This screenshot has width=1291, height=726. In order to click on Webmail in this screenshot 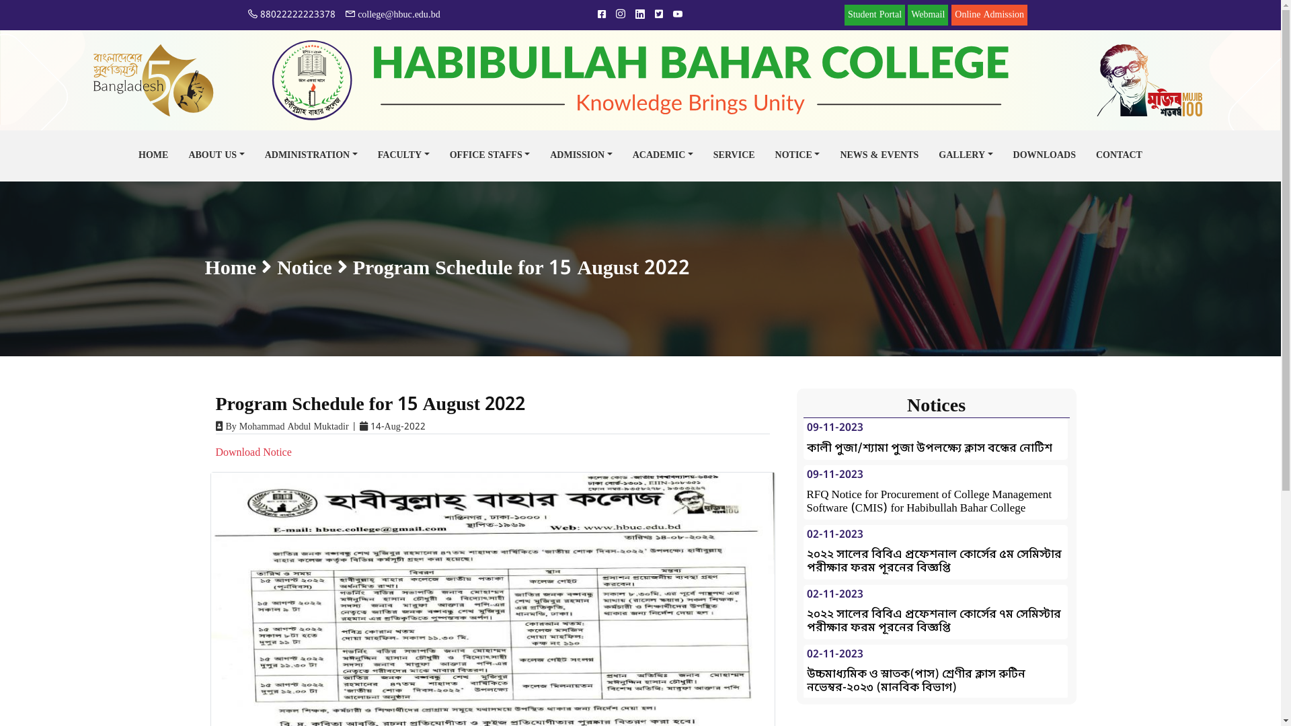, I will do `click(928, 15)`.